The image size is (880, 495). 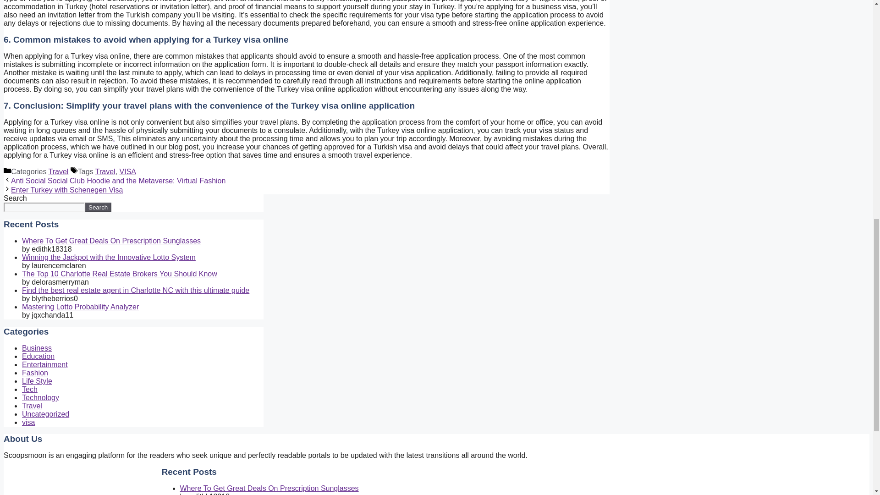 I want to click on Tech, so click(x=30, y=389).